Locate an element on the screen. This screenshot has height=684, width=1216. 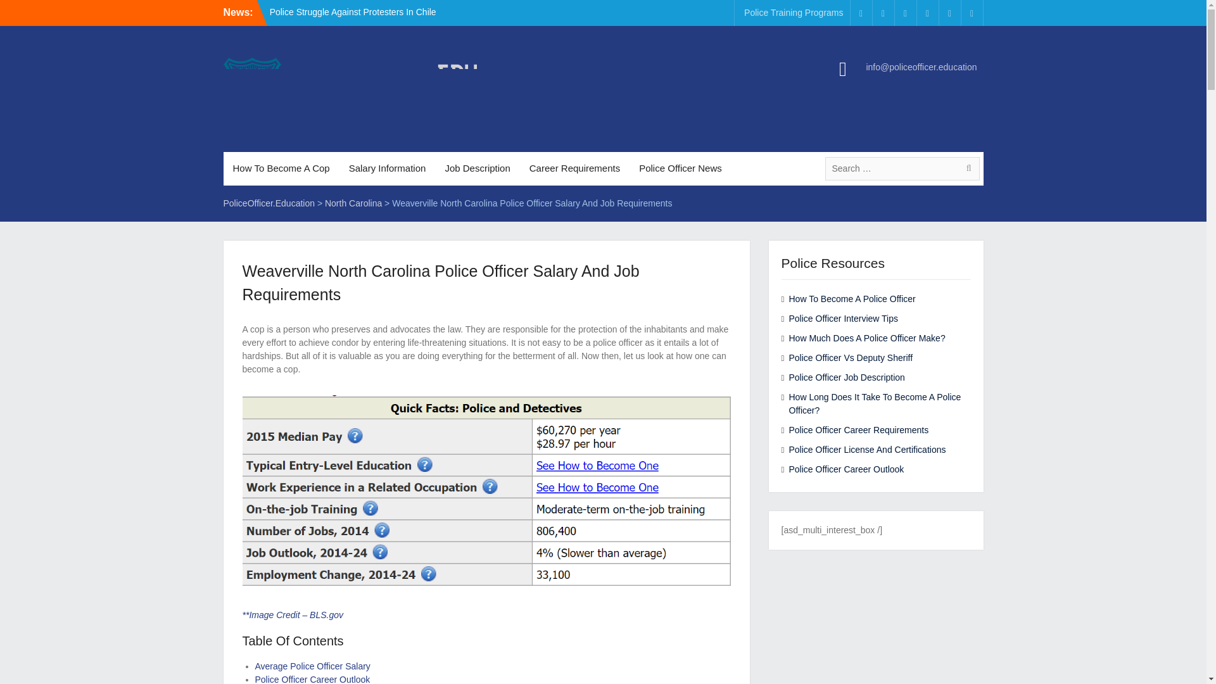
Police Officer Career Outlook is located at coordinates (312, 679).